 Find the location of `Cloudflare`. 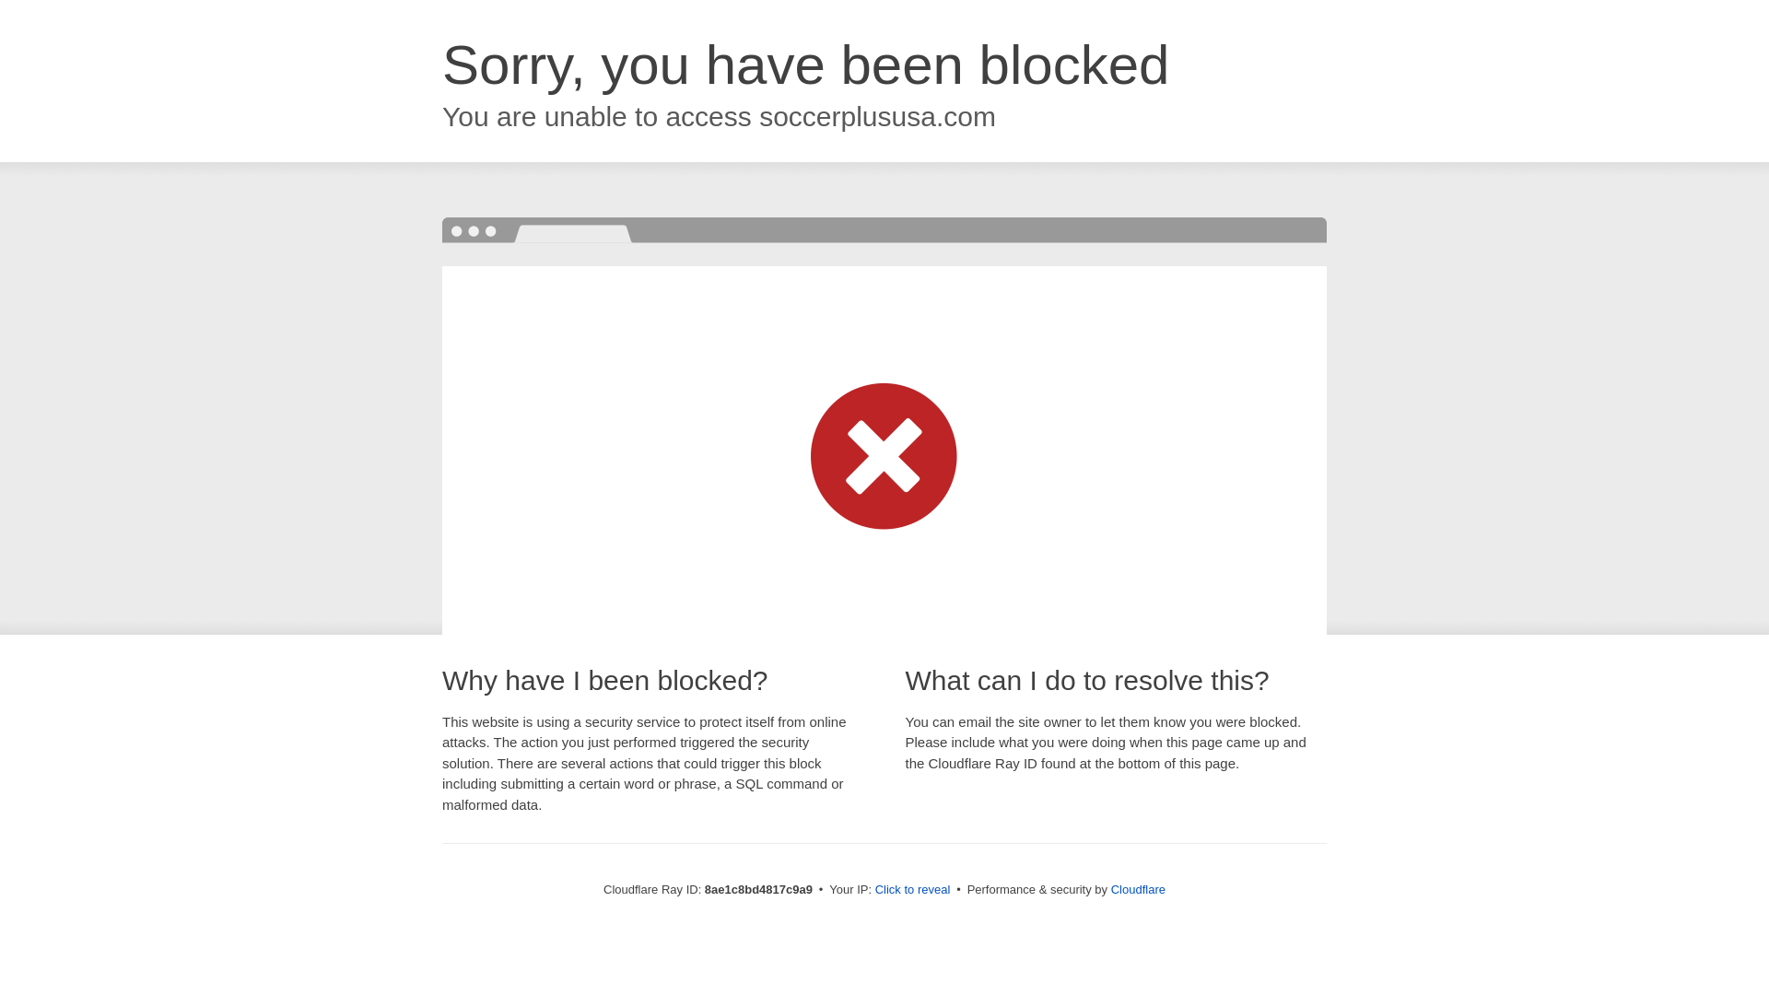

Cloudflare is located at coordinates (1138, 889).